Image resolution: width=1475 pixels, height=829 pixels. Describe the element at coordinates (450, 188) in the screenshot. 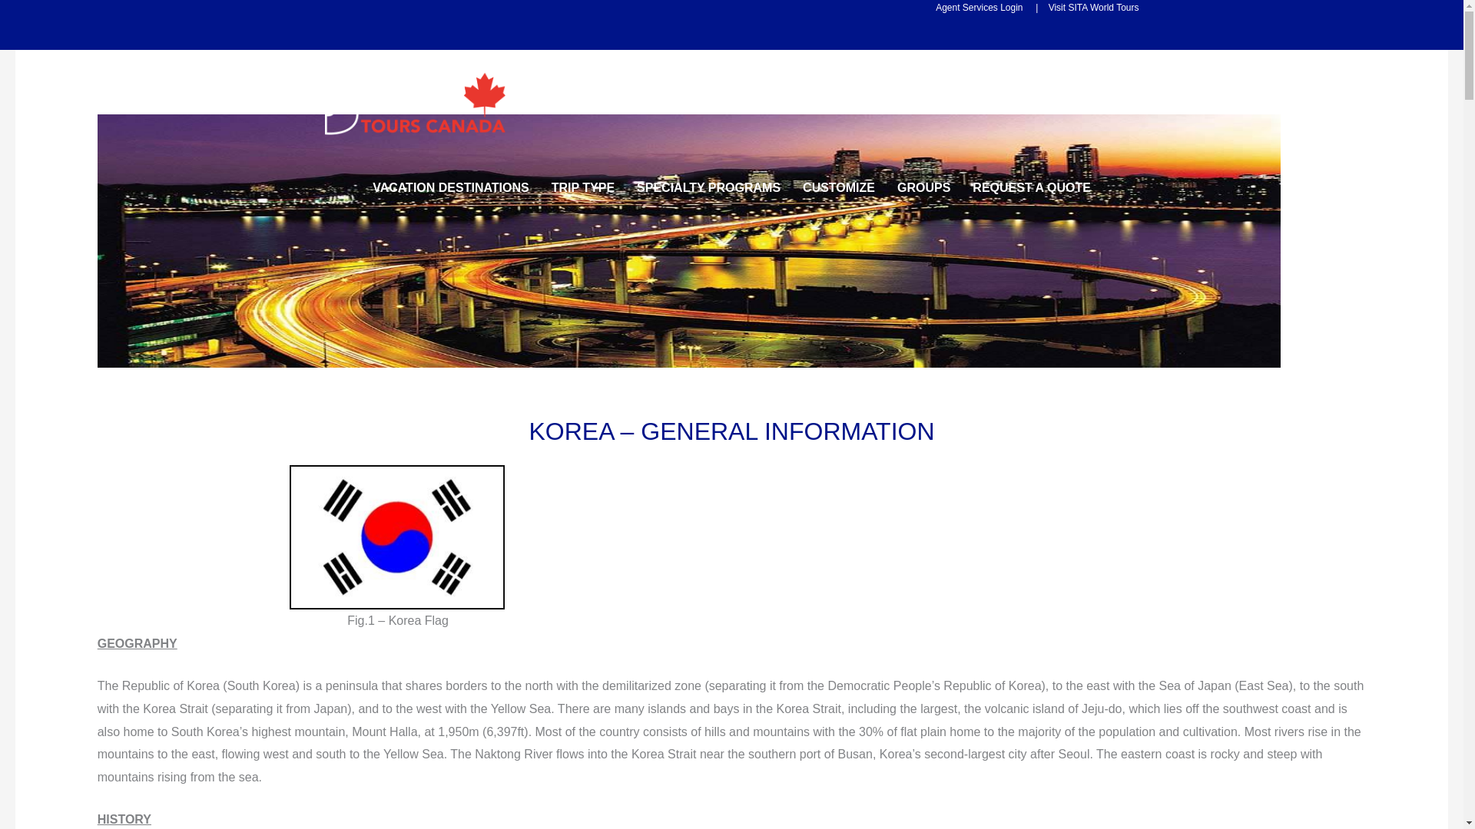

I see `VACATION DESTINATIONS` at that location.